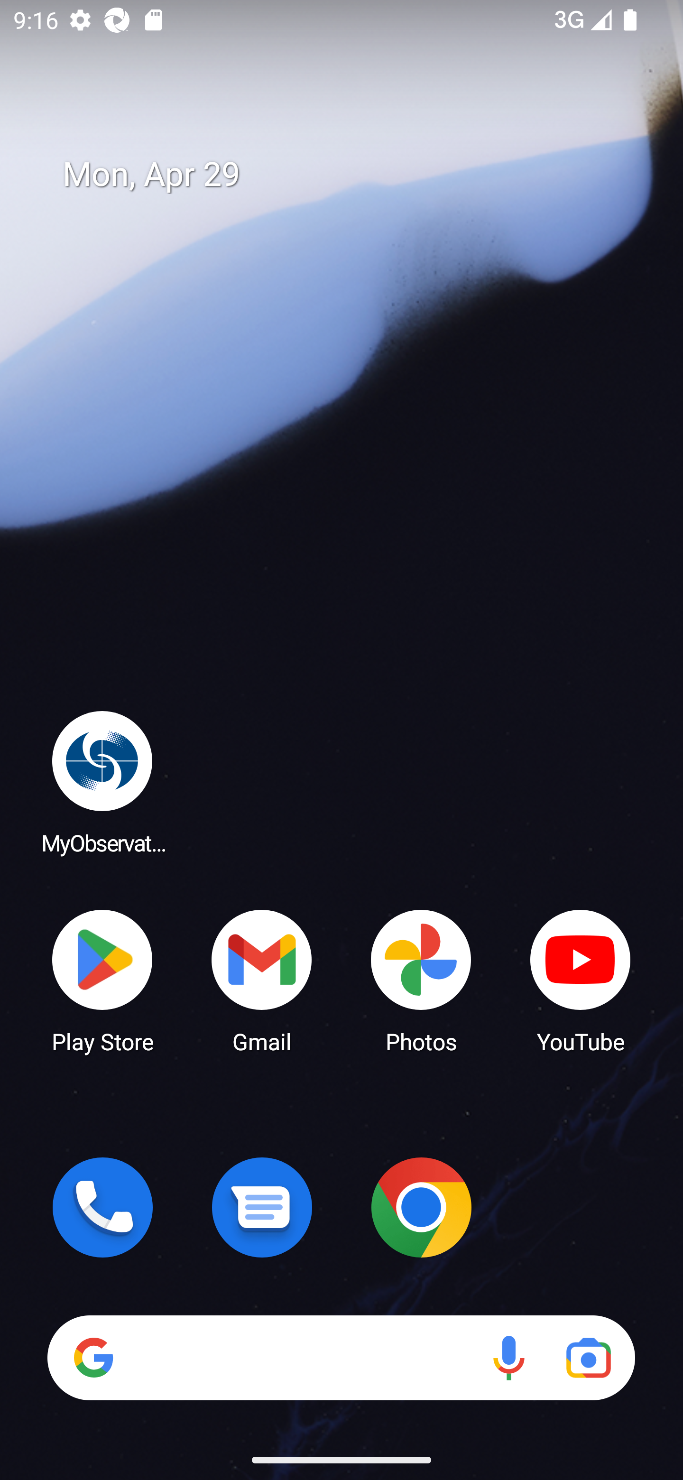 The width and height of the screenshot is (683, 1480). Describe the element at coordinates (102, 980) in the screenshot. I see `Play Store` at that location.